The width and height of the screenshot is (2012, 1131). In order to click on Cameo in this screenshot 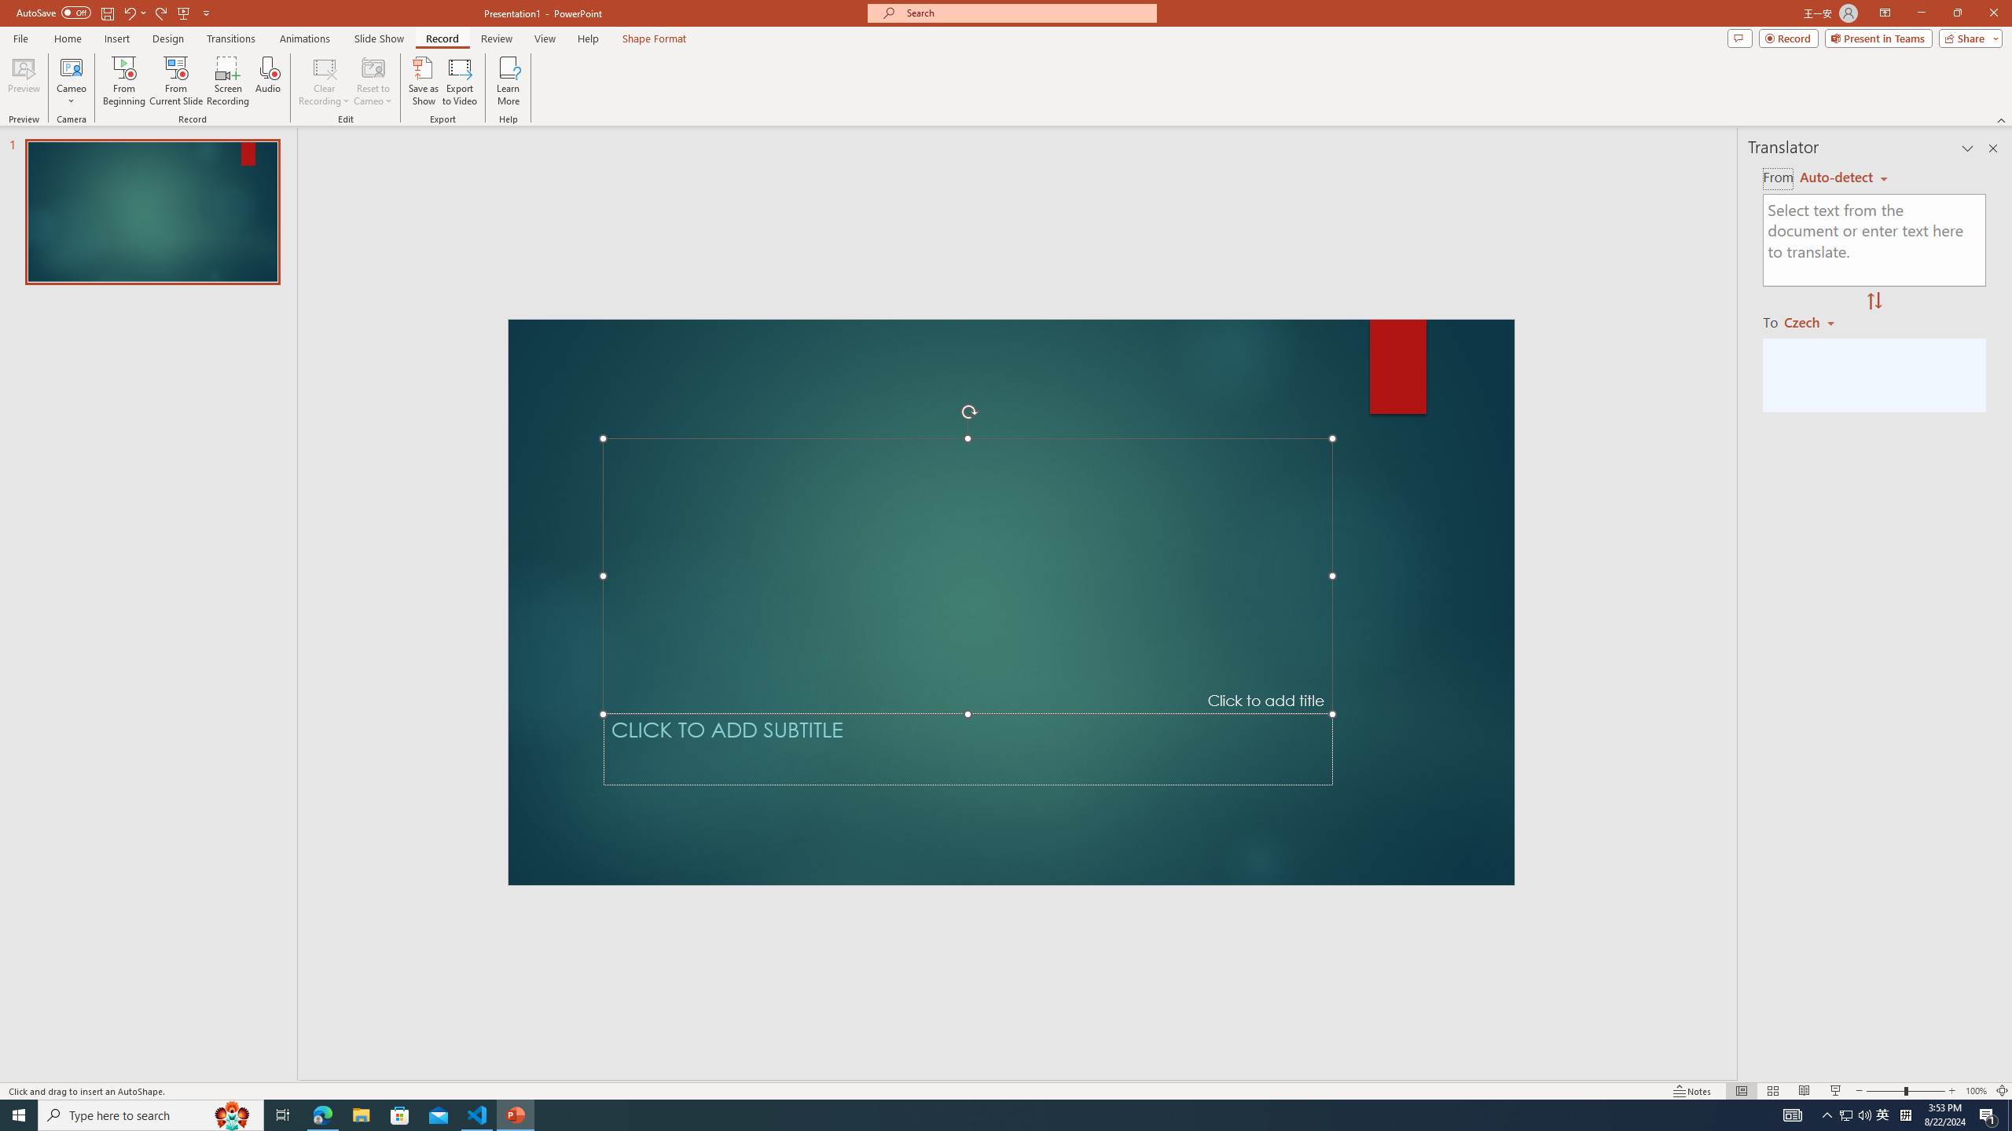, I will do `click(71, 67)`.